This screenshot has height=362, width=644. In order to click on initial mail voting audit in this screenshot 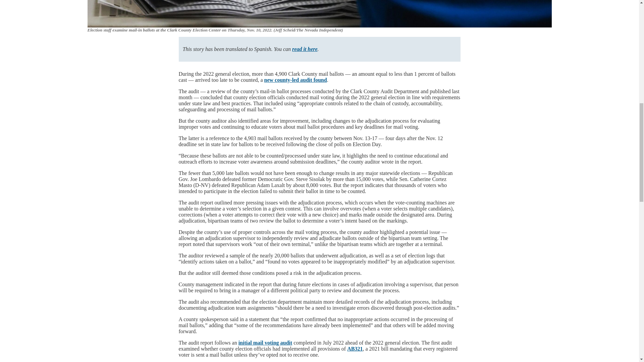, I will do `click(265, 343)`.